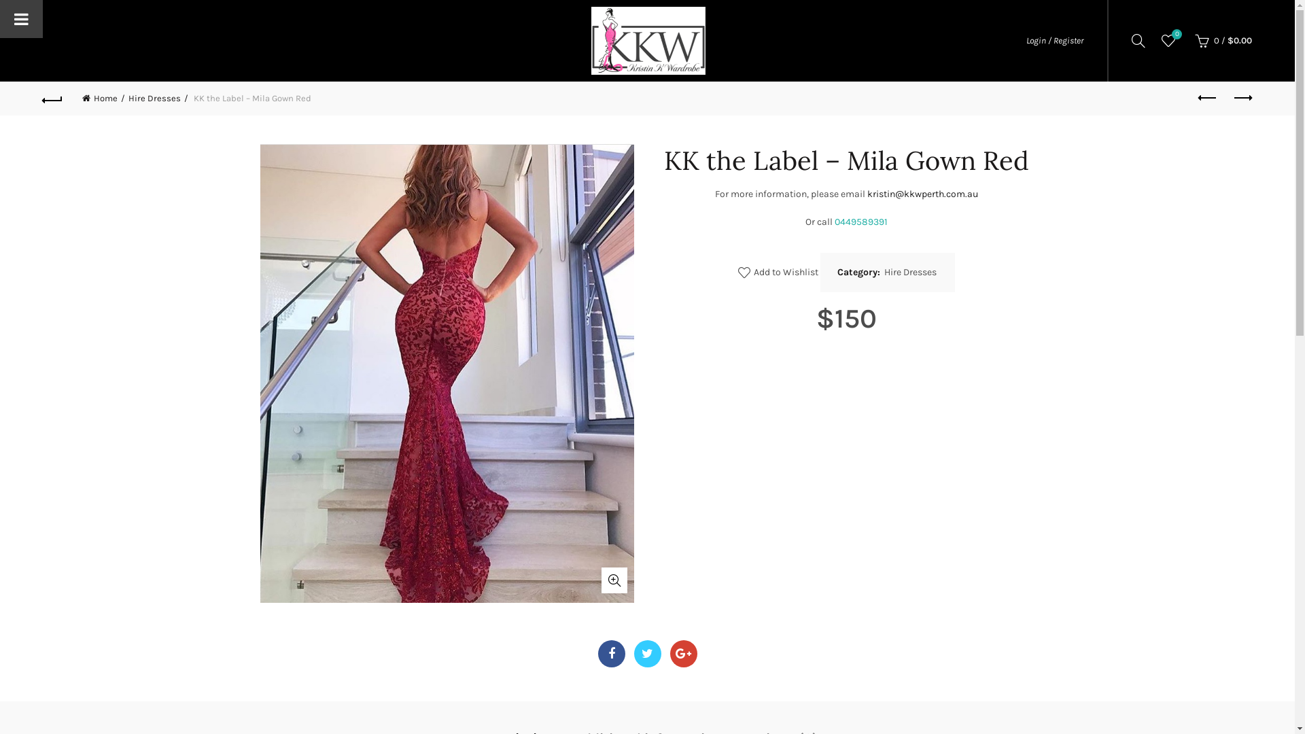 The image size is (1305, 734). What do you see at coordinates (1168, 41) in the screenshot?
I see `Wishlist
0` at bounding box center [1168, 41].